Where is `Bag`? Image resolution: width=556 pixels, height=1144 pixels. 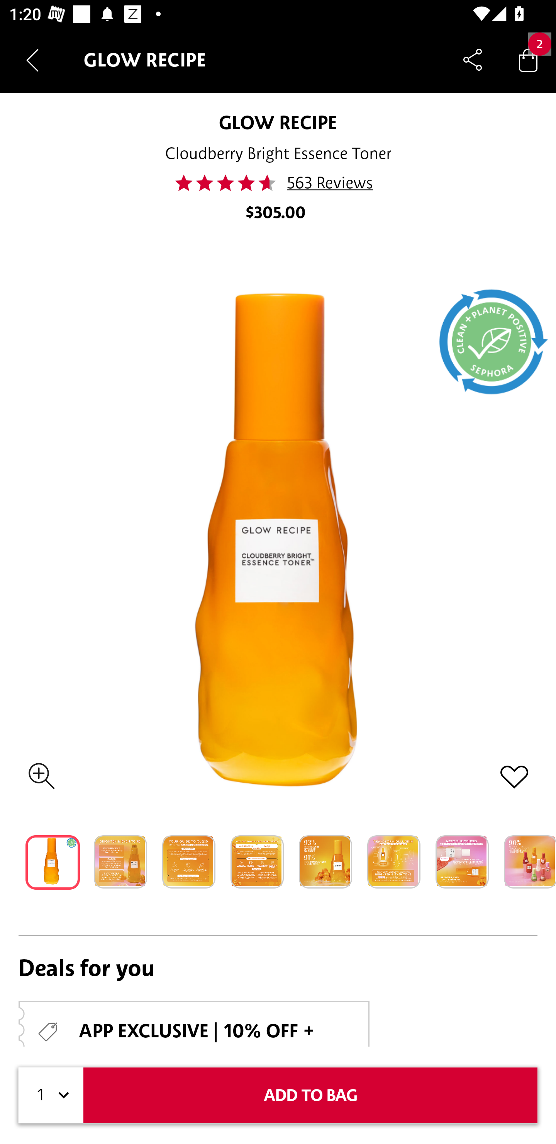
Bag is located at coordinates (528, 60).